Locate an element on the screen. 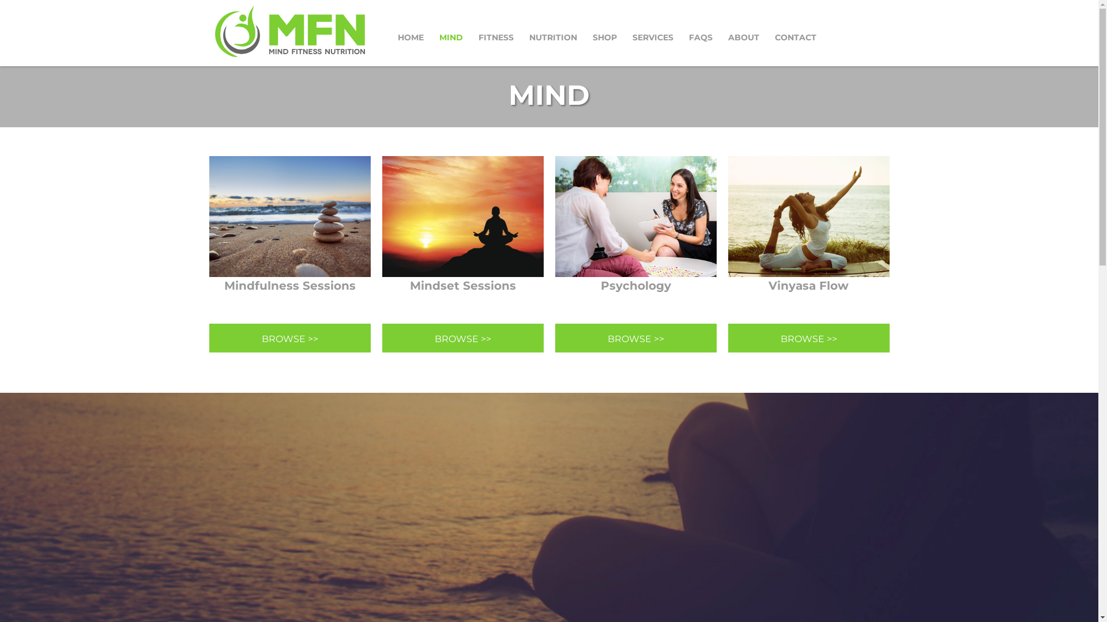 The image size is (1107, 622). Mindset Sessions is located at coordinates (462, 217).